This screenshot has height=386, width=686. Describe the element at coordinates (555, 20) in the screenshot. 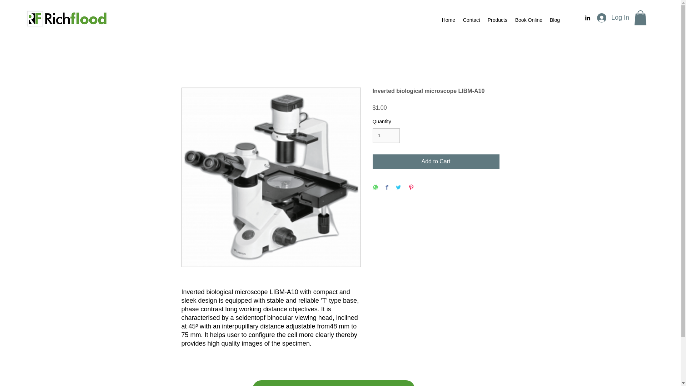

I see `Blog` at that location.